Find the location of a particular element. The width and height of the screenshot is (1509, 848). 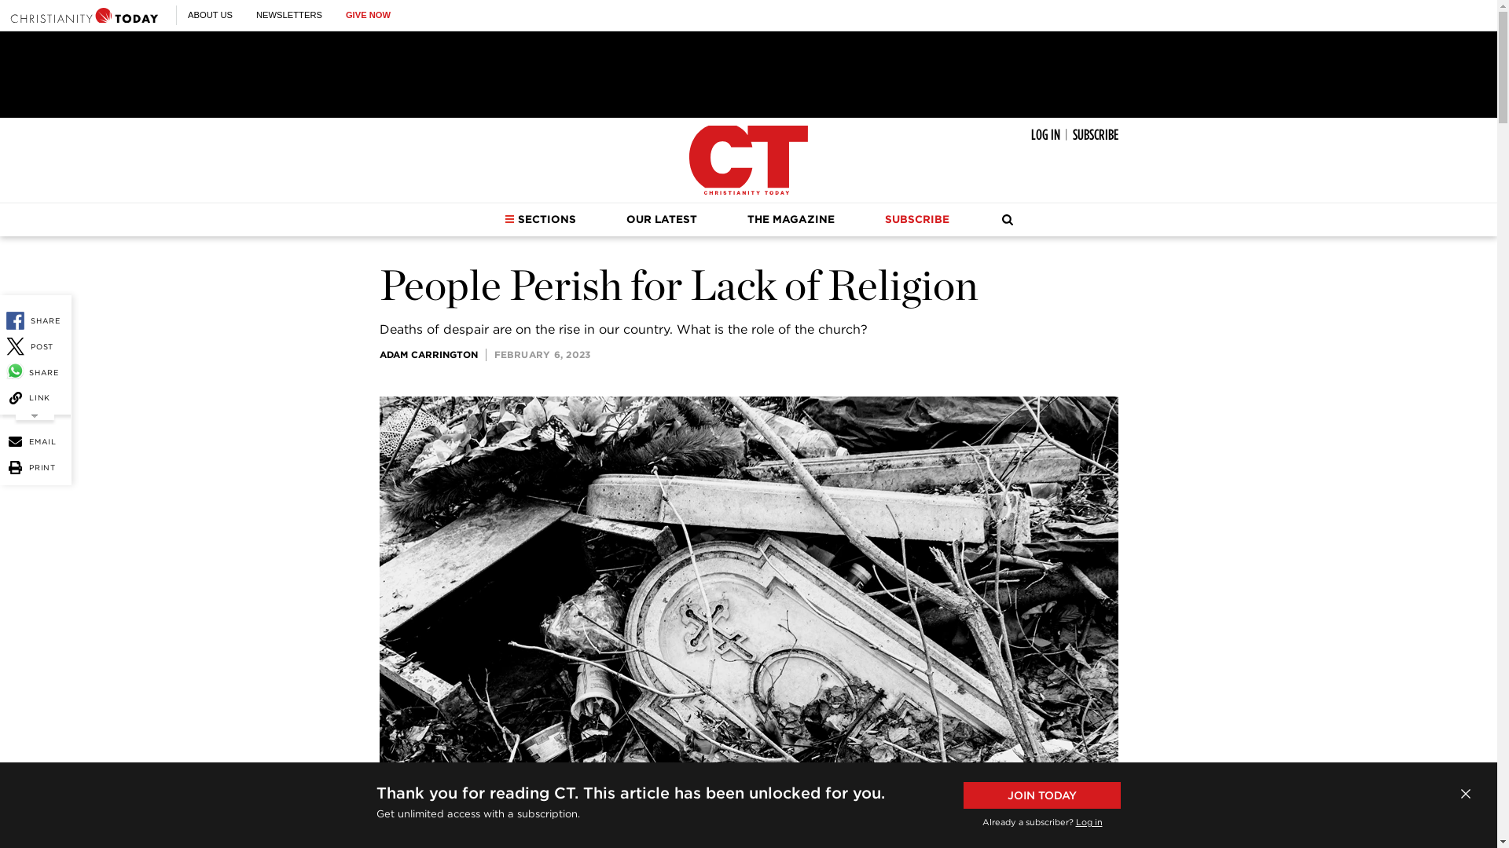

3rd party ad content is located at coordinates (747, 74).